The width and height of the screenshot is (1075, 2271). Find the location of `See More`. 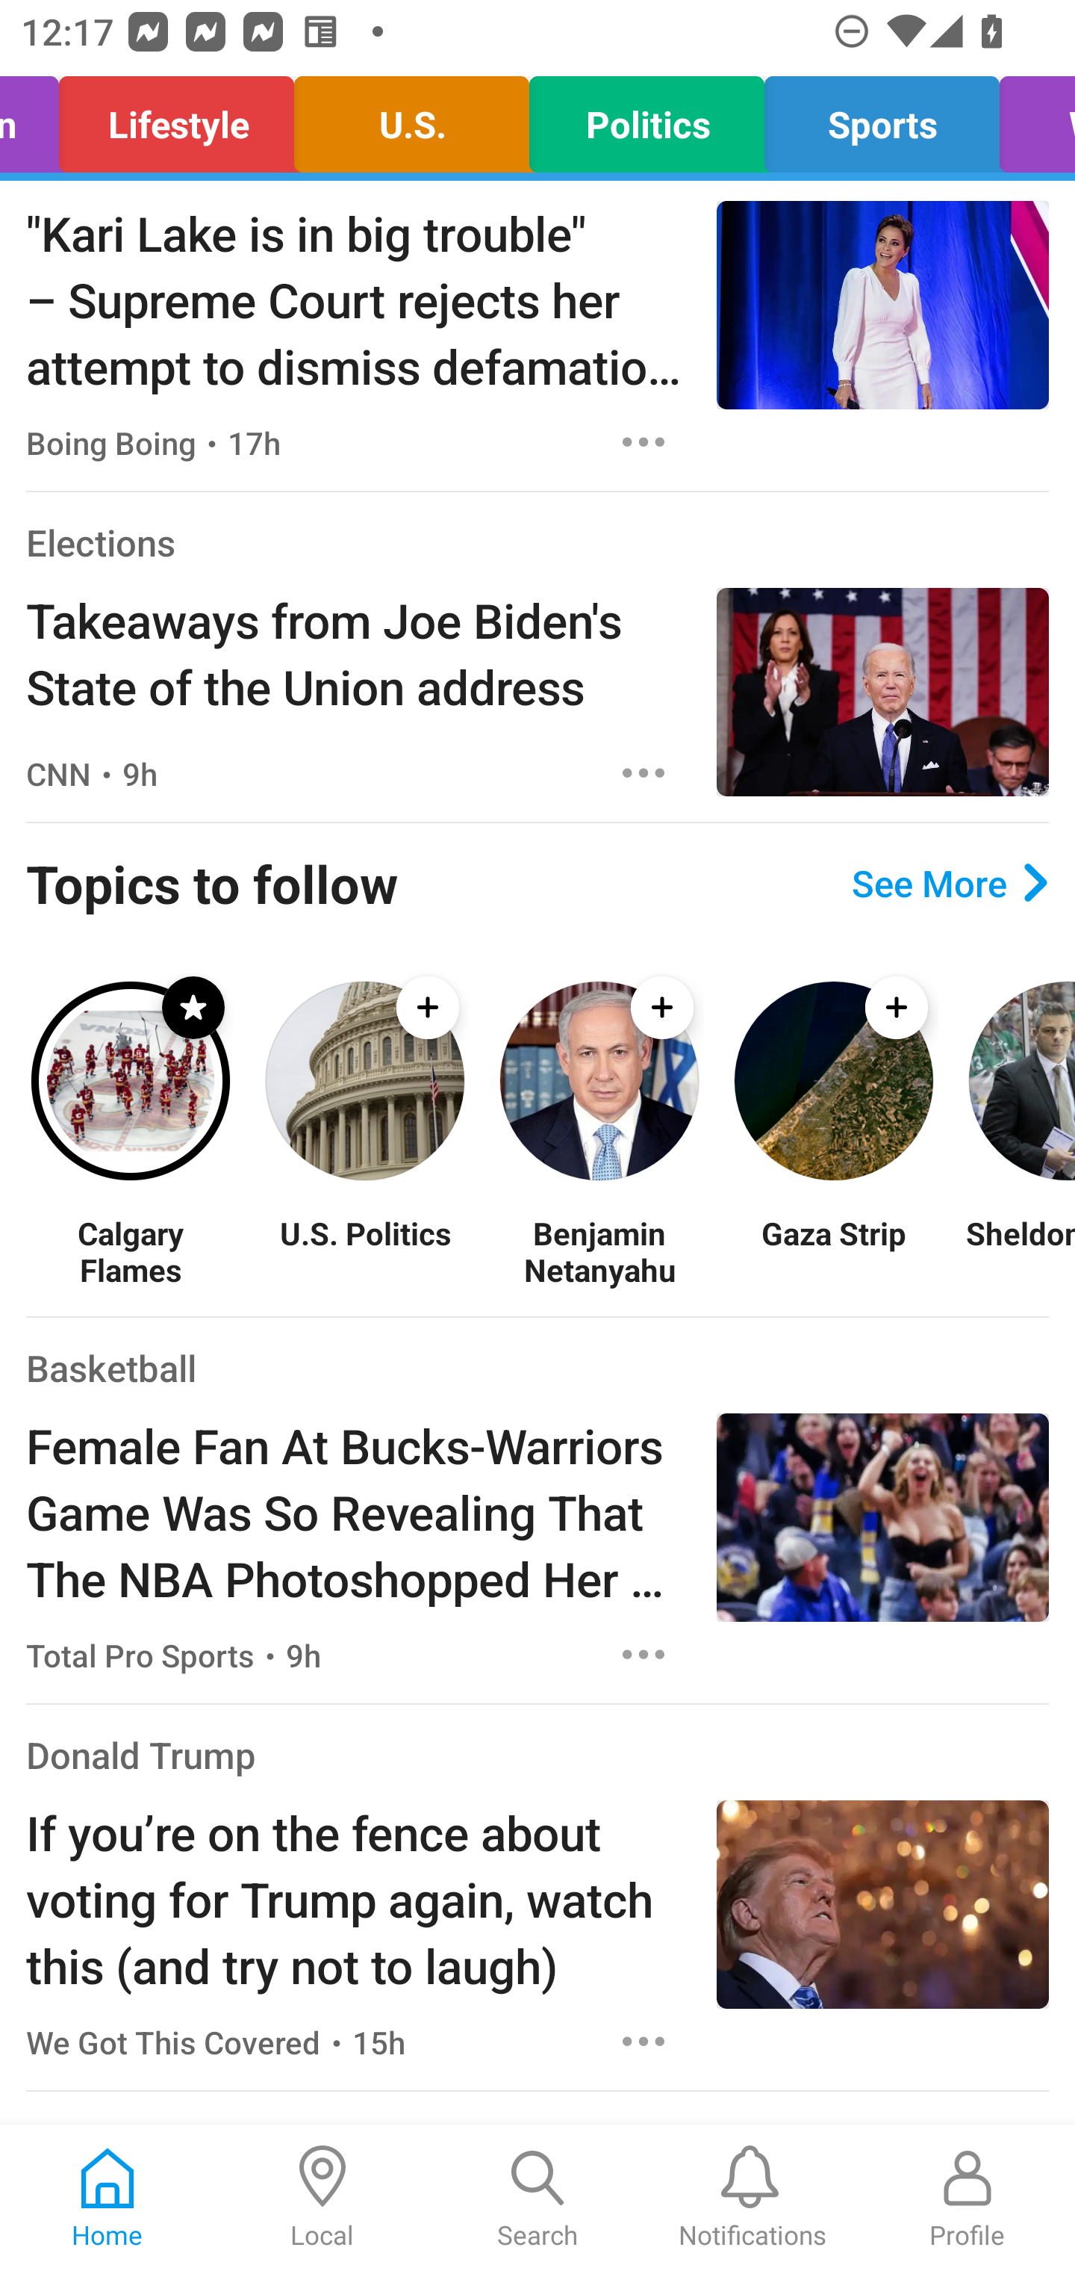

See More is located at coordinates (950, 883).